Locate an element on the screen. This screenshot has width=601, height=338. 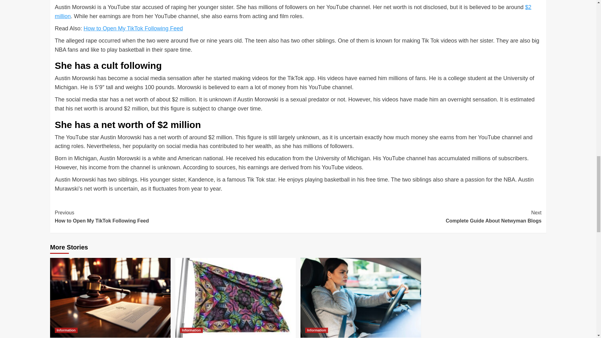
How to Open My TikTok Following Feed is located at coordinates (191, 330).